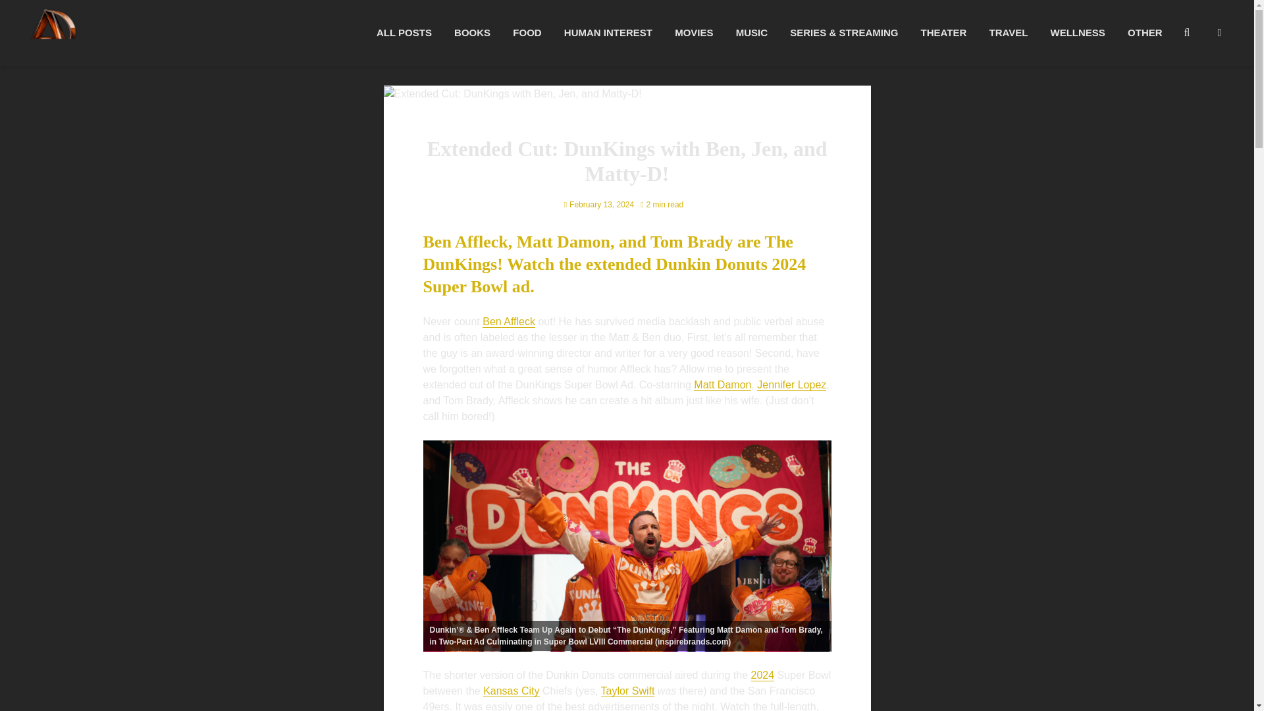  I want to click on MUSIC, so click(751, 33).